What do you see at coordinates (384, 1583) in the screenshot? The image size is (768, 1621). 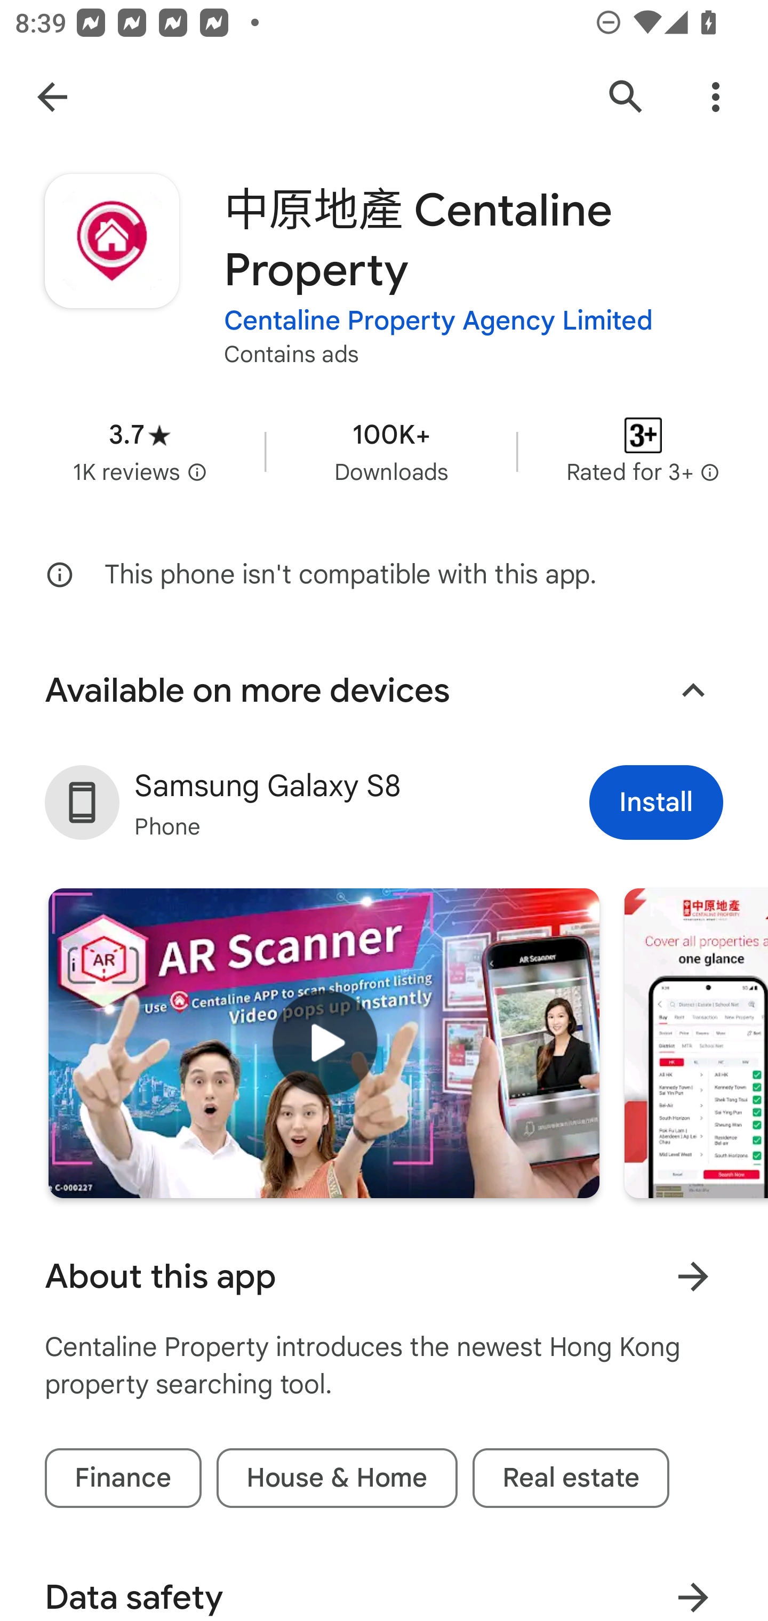 I see `Data safety Learn more about data safety` at bounding box center [384, 1583].